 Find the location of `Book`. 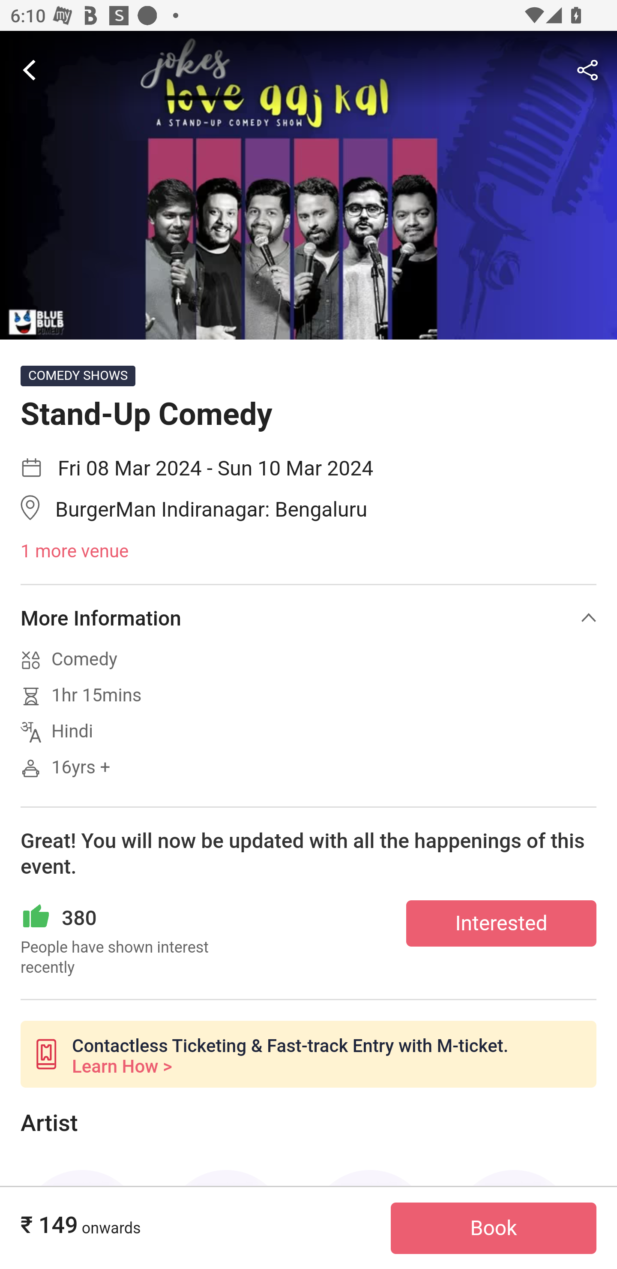

Book is located at coordinates (494, 1228).